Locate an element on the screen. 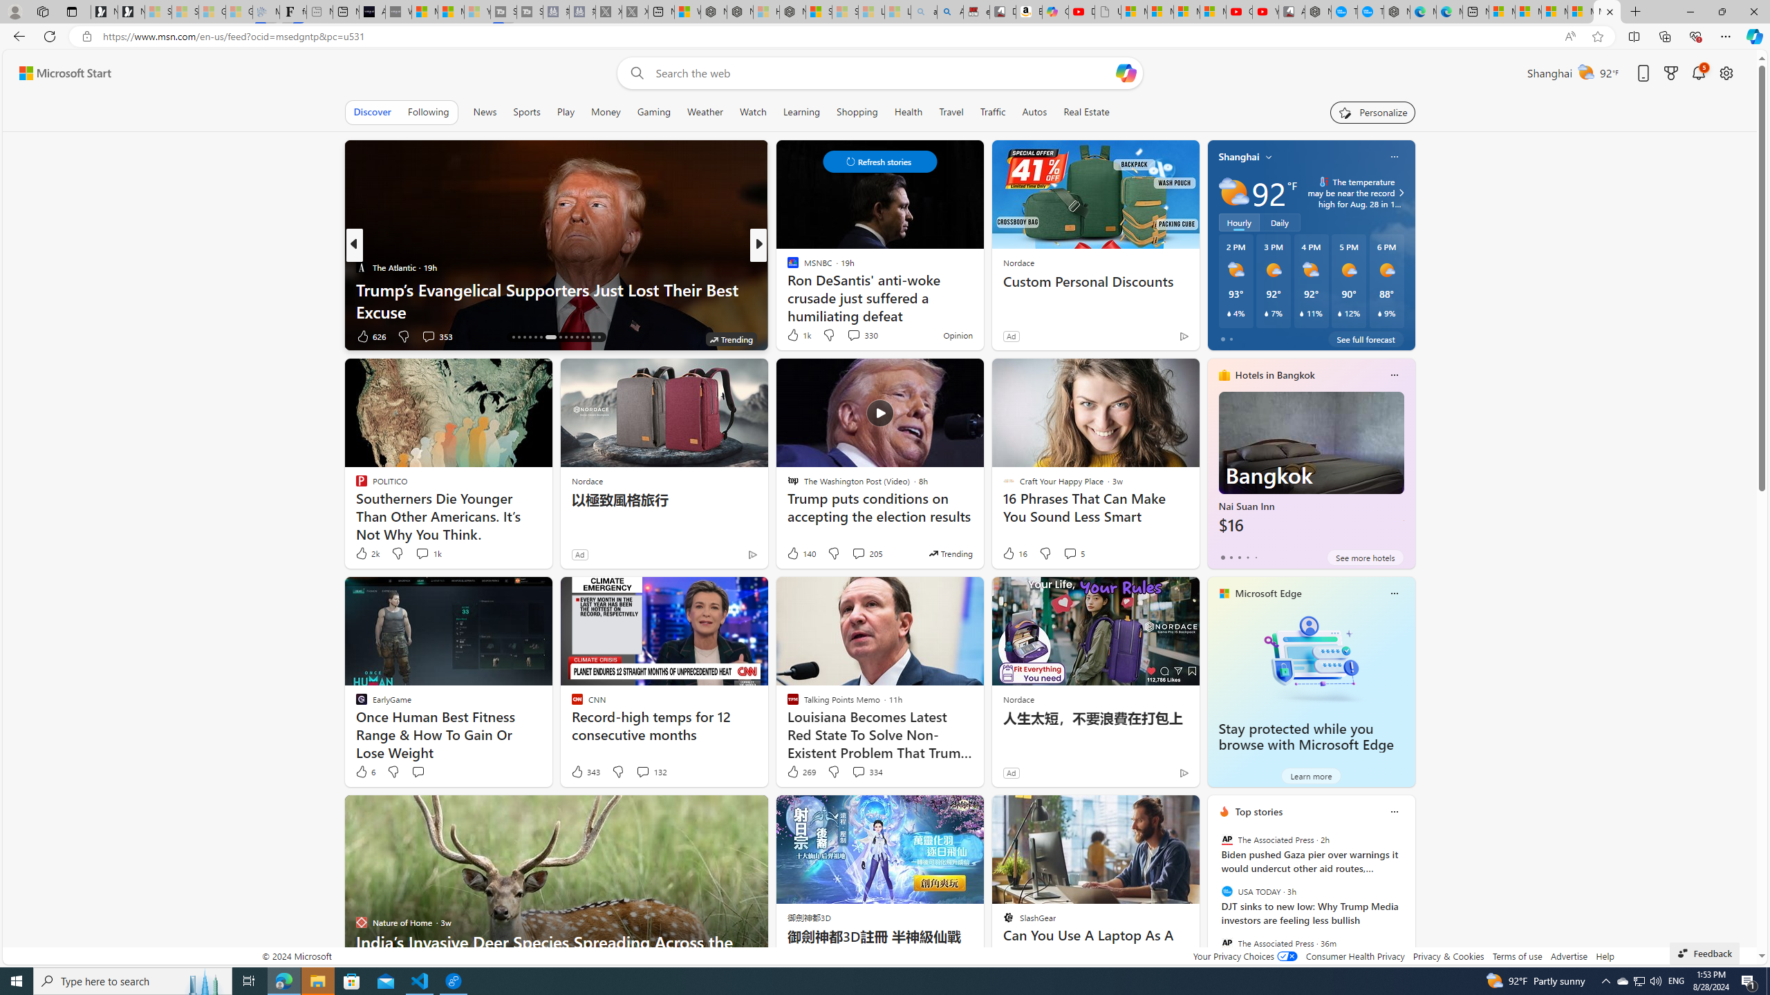 The image size is (1770, 995). Microsoft Start is located at coordinates (1607, 12).